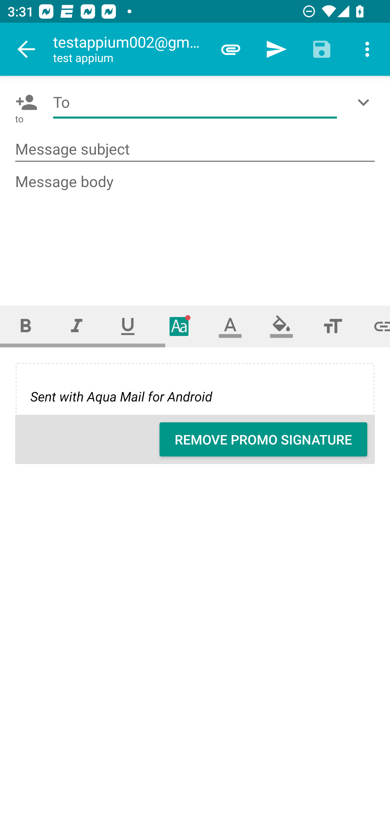  Describe the element at coordinates (24, 102) in the screenshot. I see `Pick contact: To` at that location.